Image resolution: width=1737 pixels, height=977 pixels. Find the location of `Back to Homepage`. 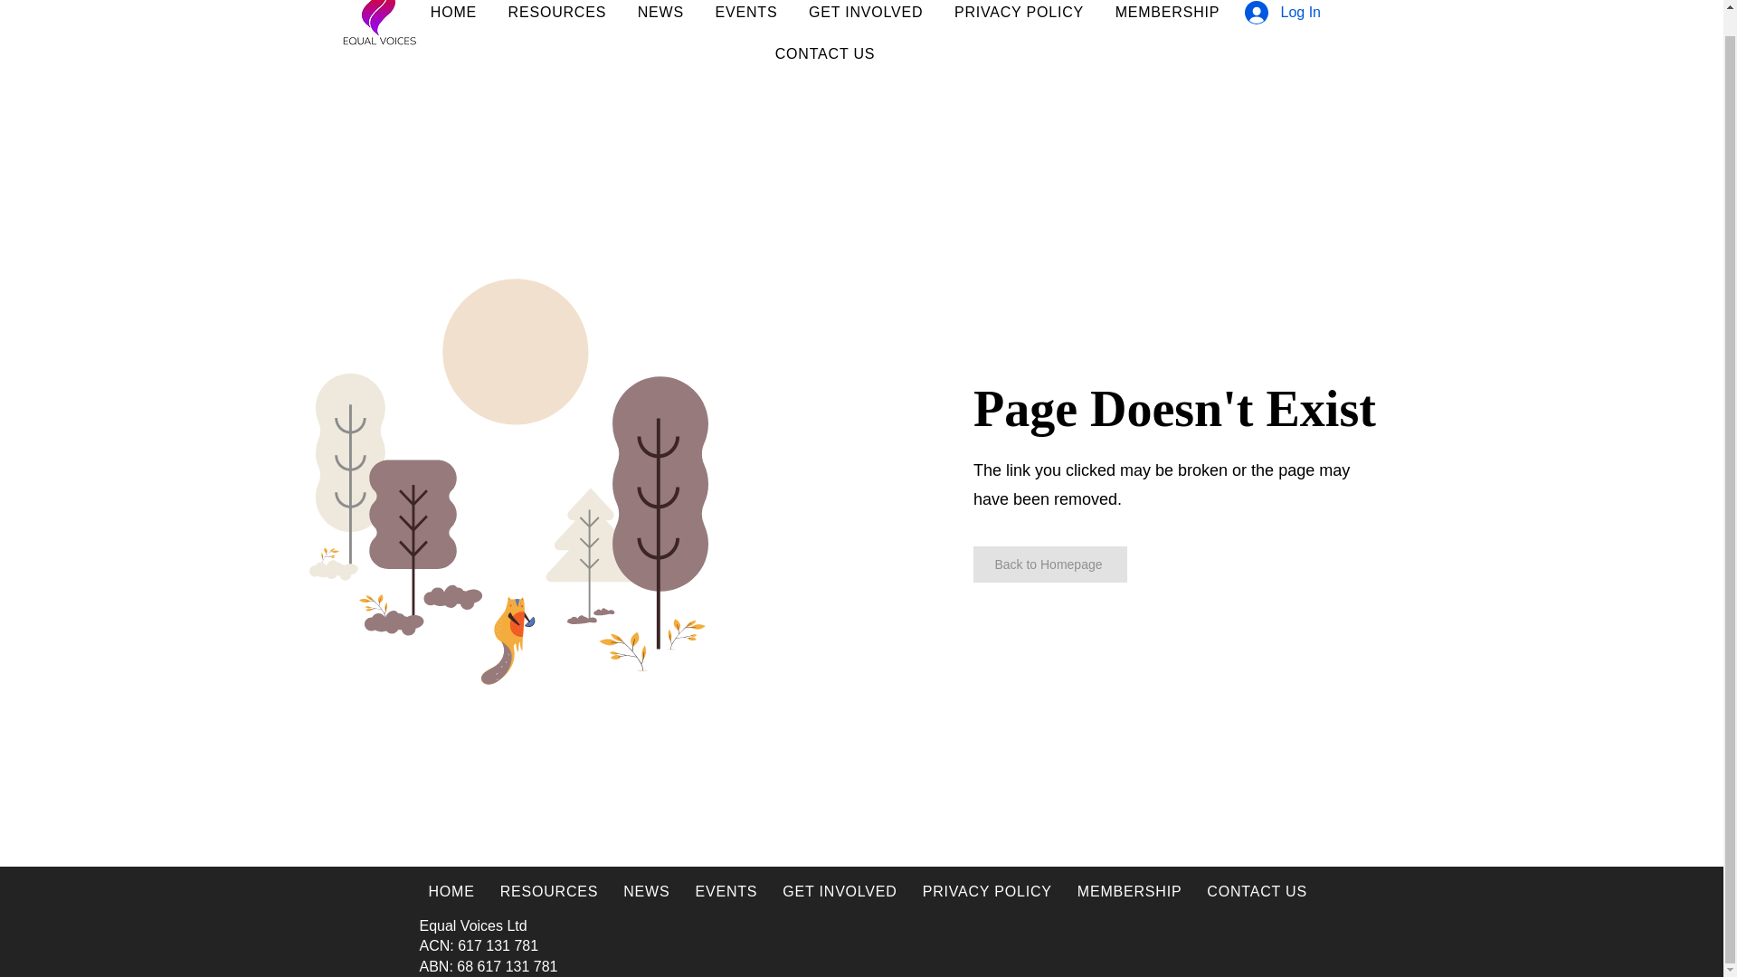

Back to Homepage is located at coordinates (1049, 564).